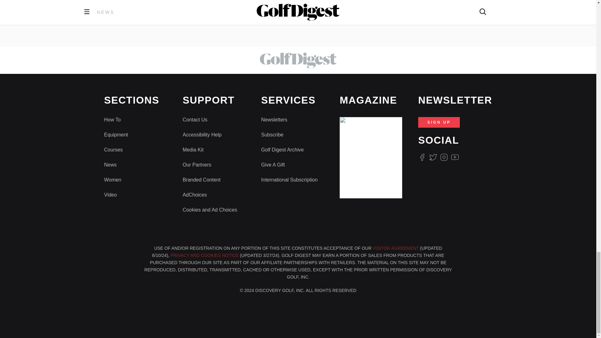 This screenshot has width=601, height=338. Describe the element at coordinates (433, 157) in the screenshot. I see `Twitter Logo` at that location.